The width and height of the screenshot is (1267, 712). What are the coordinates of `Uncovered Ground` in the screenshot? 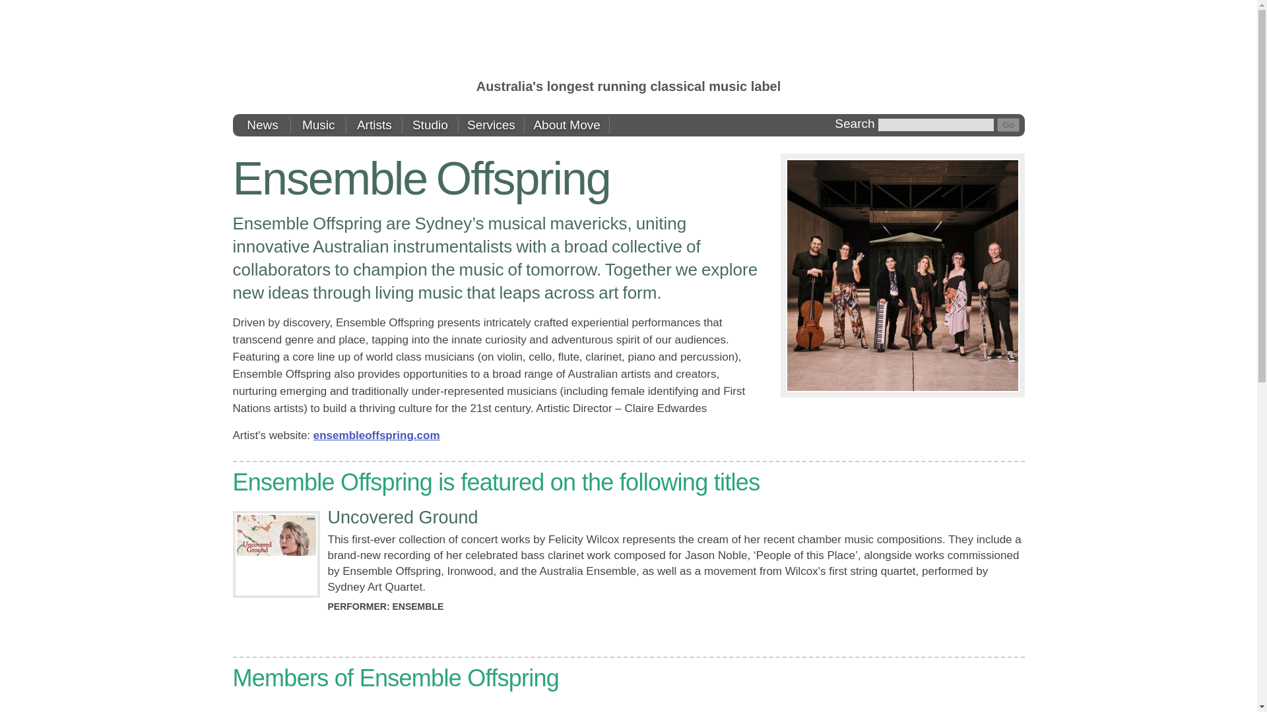 It's located at (402, 518).